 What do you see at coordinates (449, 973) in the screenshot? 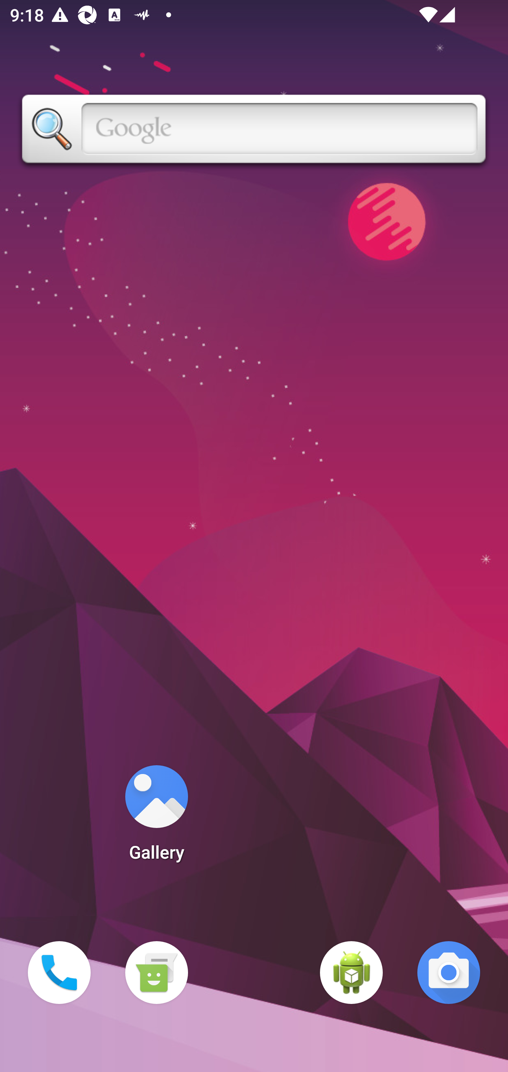
I see `Camera` at bounding box center [449, 973].